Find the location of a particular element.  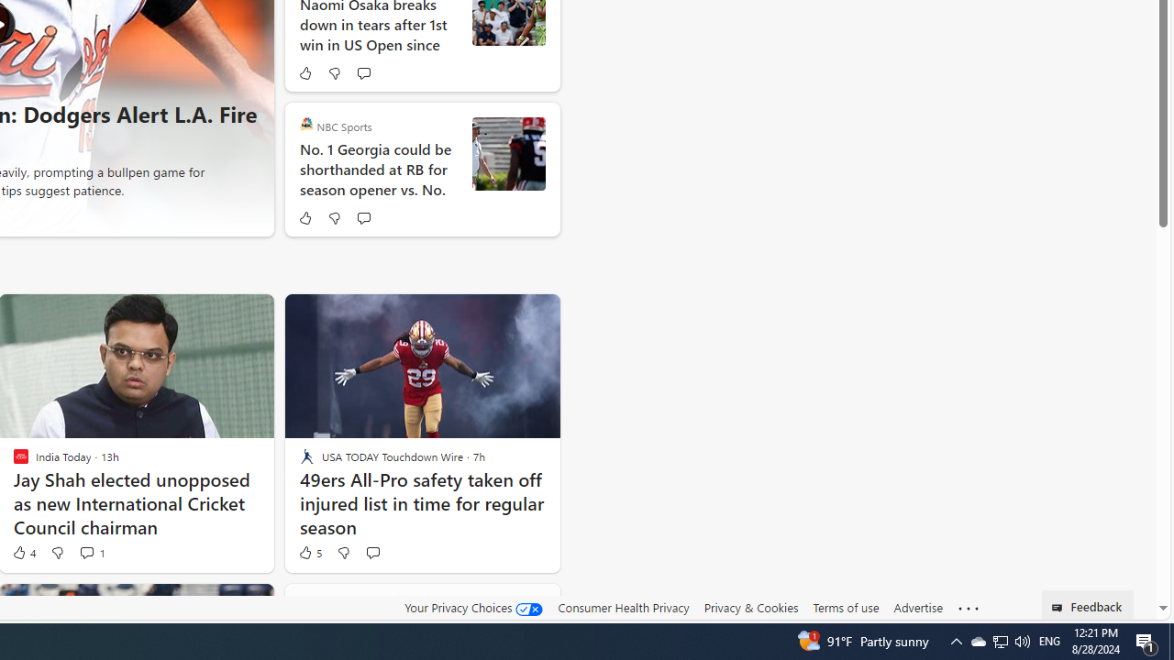

Class: oneFooter_seeMore-DS-EntryPoint1-1 is located at coordinates (969, 608).